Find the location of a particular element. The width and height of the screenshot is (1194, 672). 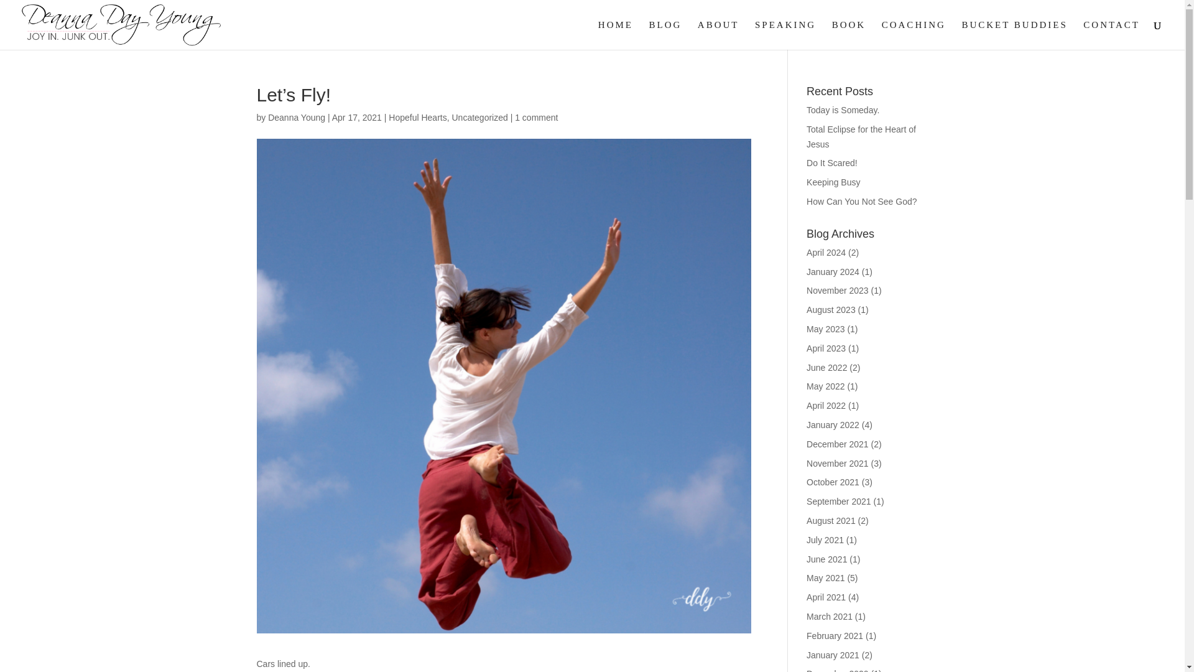

April 2024 is located at coordinates (826, 253).